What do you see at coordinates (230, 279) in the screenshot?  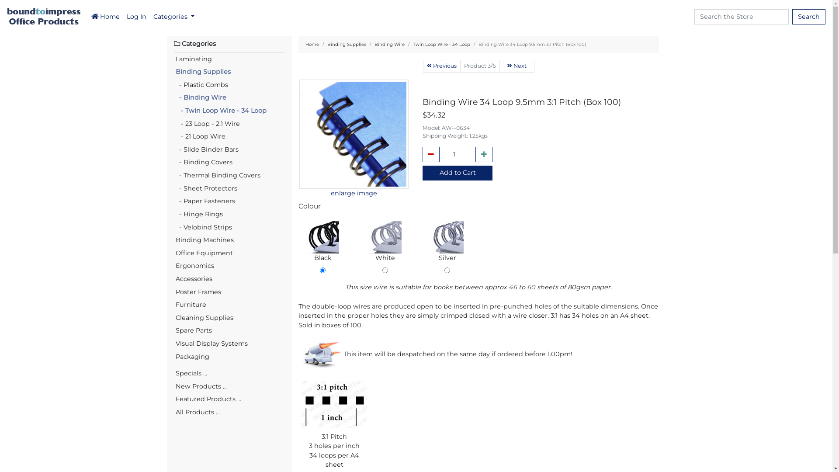 I see `Accessories` at bounding box center [230, 279].